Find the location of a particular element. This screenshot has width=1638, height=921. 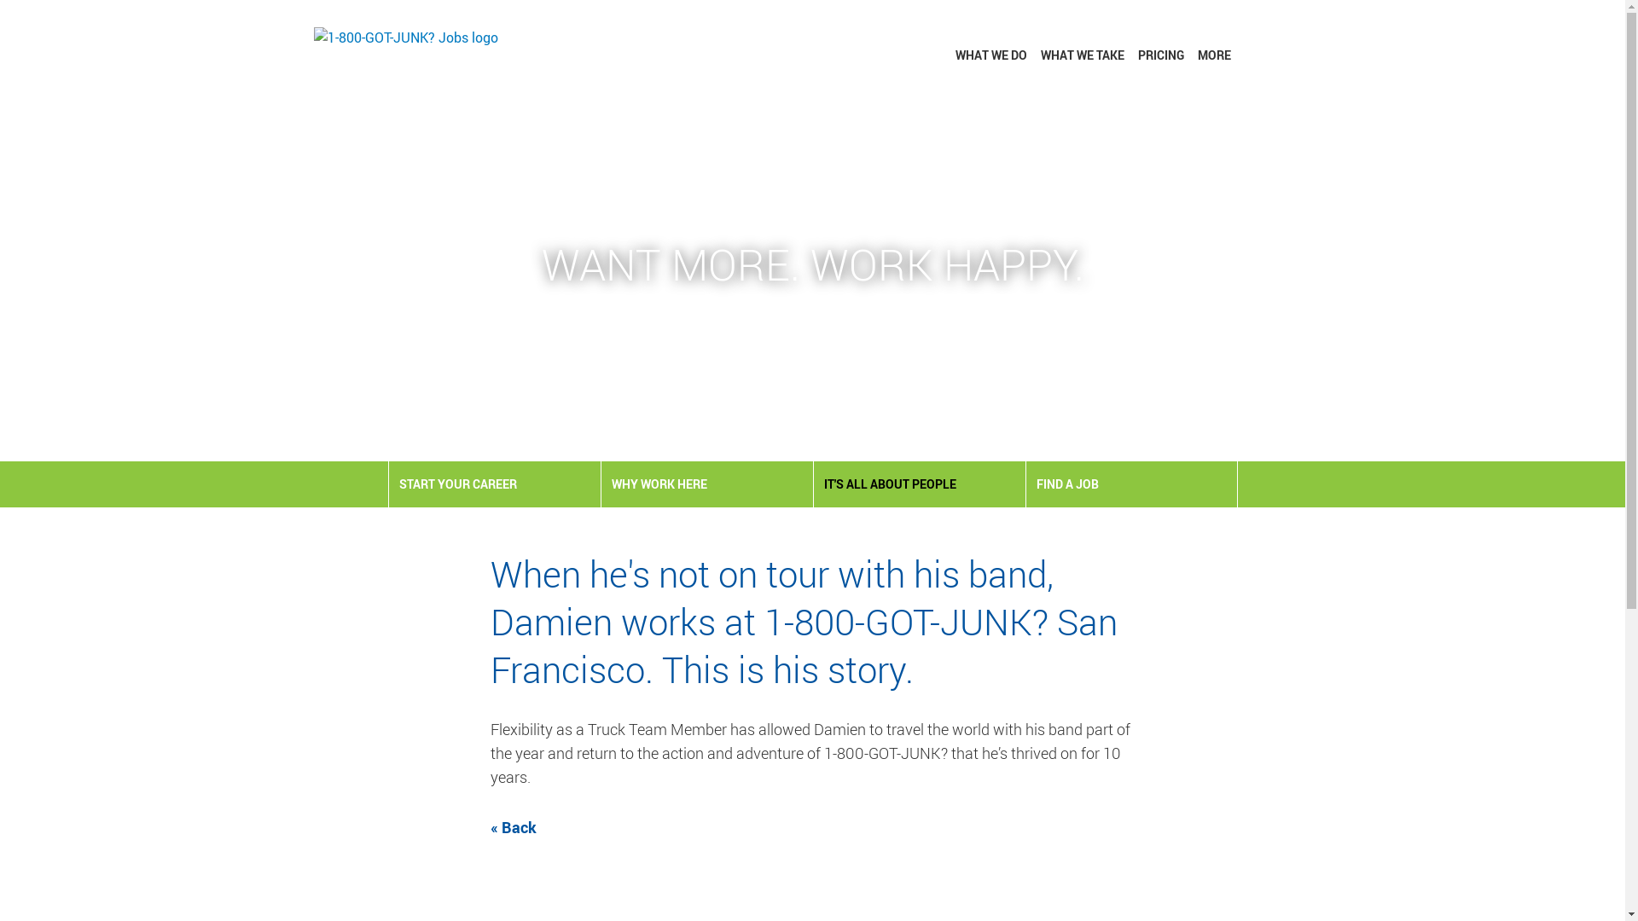

WHAT WE DO is located at coordinates (991, 55).